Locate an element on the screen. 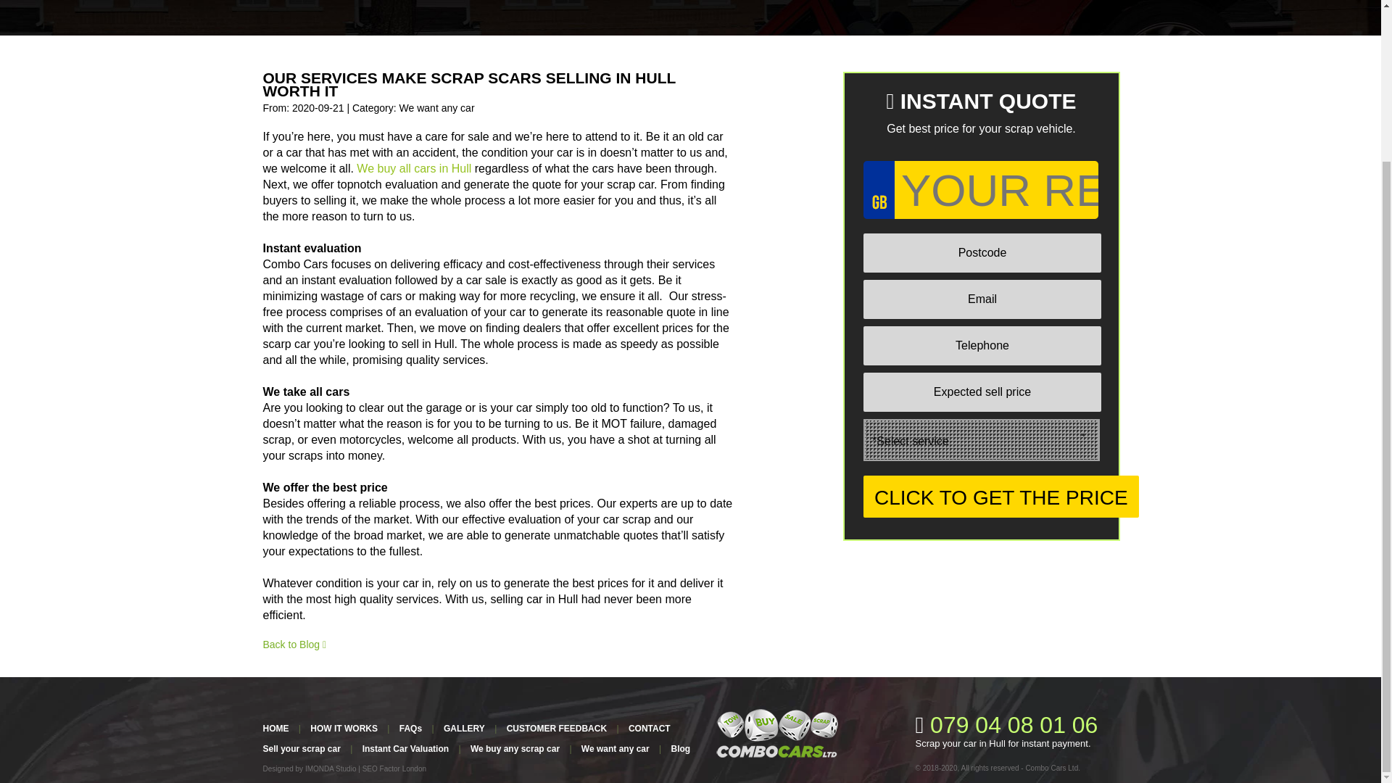 The image size is (1392, 783). Back to Blog is located at coordinates (294, 645).